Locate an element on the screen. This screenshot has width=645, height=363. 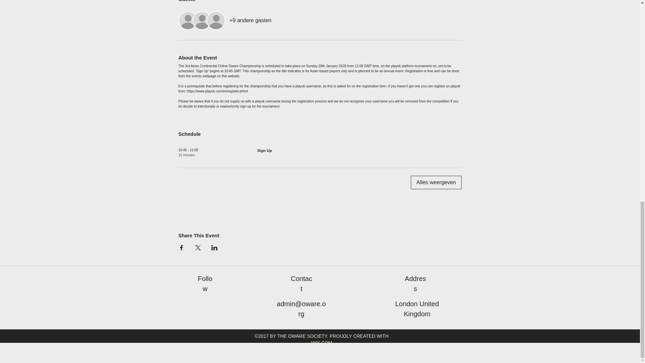
playok is located at coordinates (396, 66).